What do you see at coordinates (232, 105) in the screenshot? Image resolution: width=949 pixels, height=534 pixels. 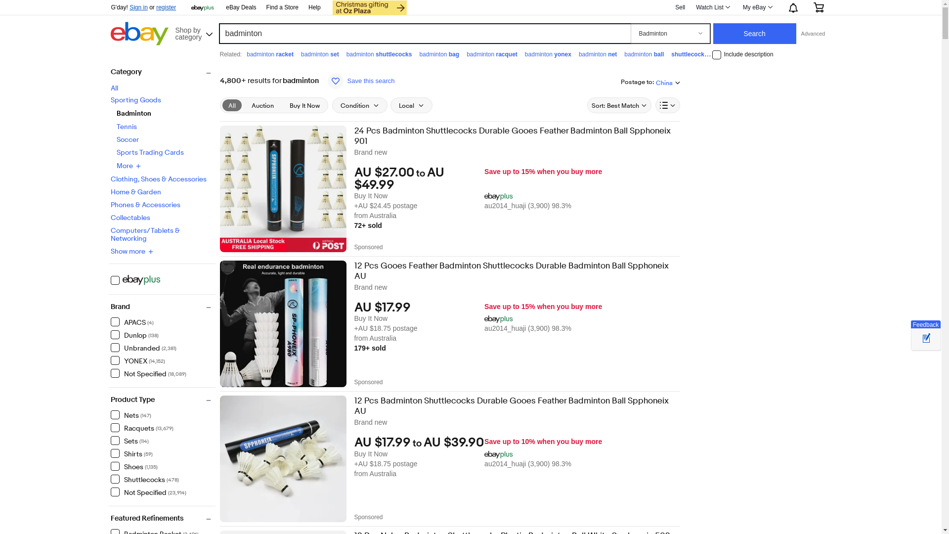 I see `All` at bounding box center [232, 105].